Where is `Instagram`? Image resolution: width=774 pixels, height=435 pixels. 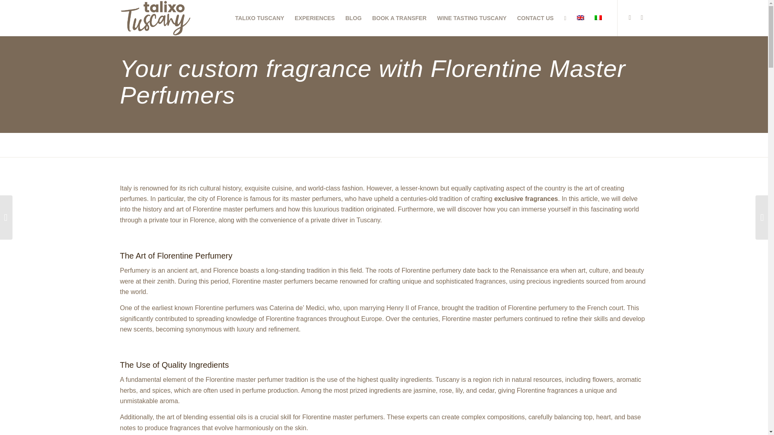
Instagram is located at coordinates (630, 18).